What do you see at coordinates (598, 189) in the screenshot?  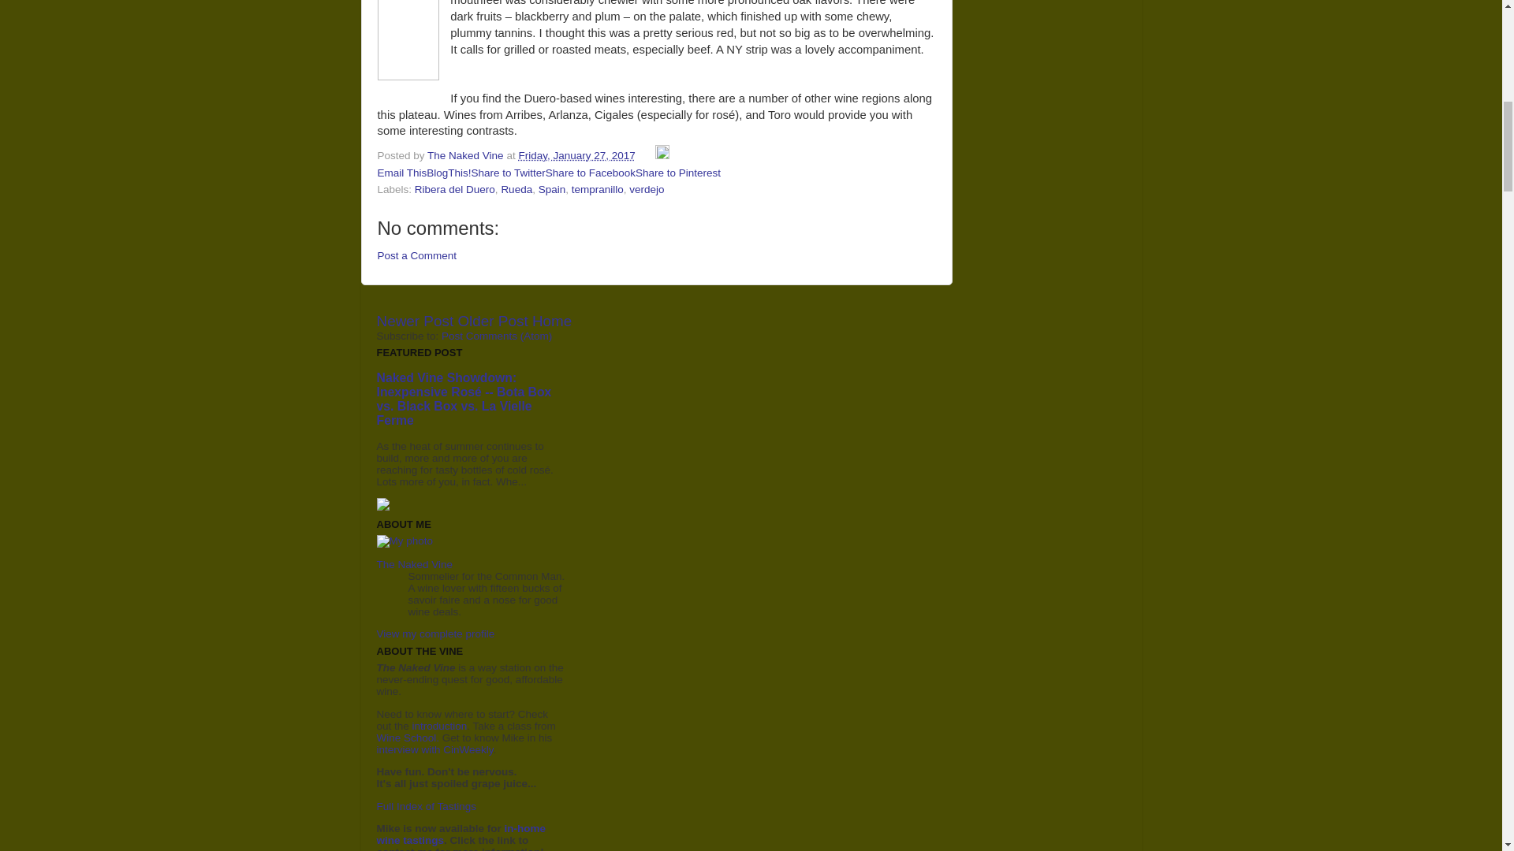 I see `tempranillo` at bounding box center [598, 189].